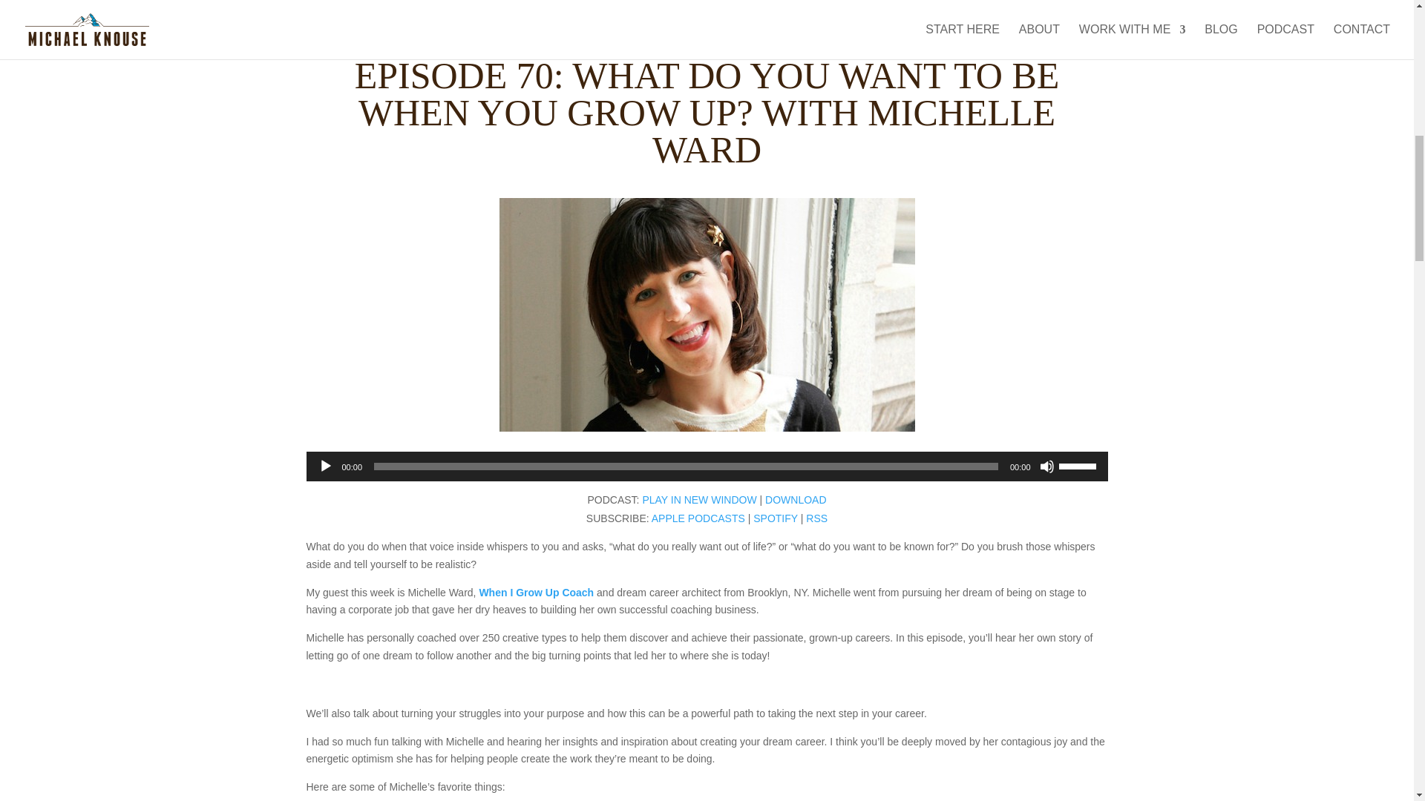 Image resolution: width=1425 pixels, height=801 pixels. I want to click on PLAY IN NEW WINDOW, so click(699, 500).